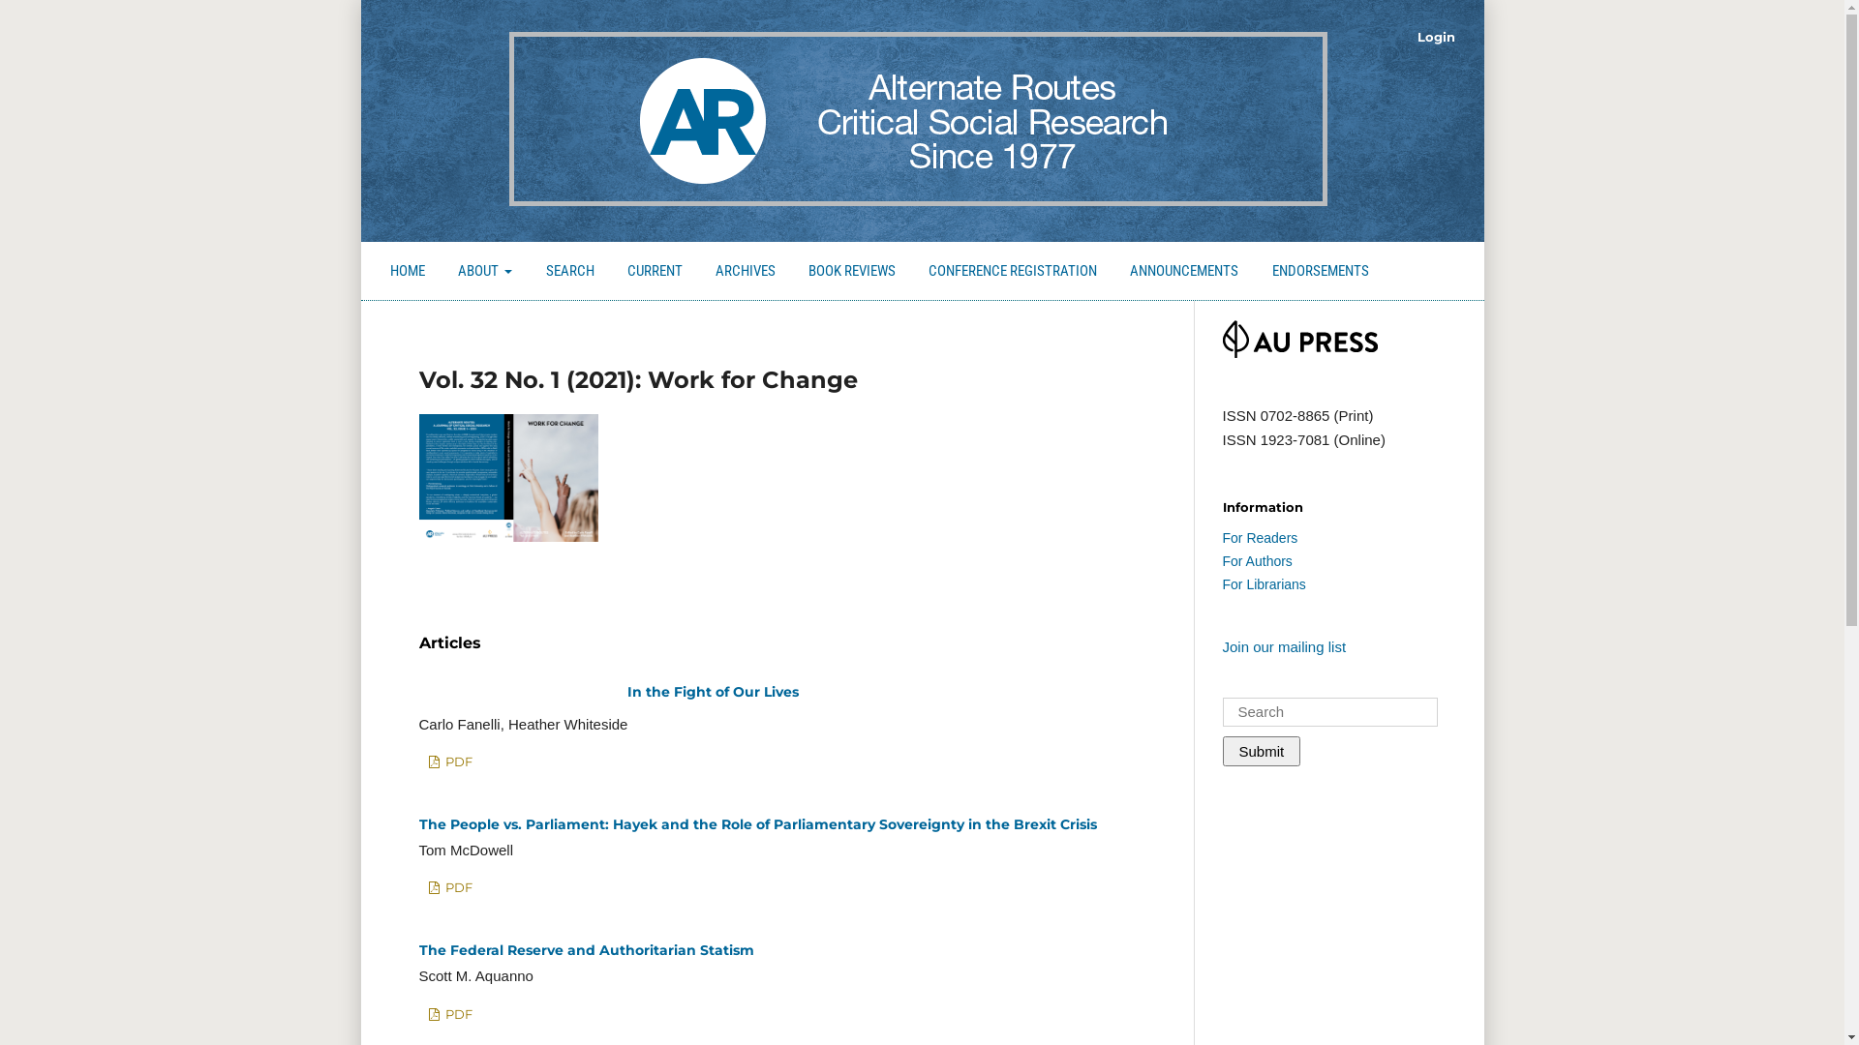 The height and width of the screenshot is (1045, 1859). What do you see at coordinates (1257, 561) in the screenshot?
I see `For Authors` at bounding box center [1257, 561].